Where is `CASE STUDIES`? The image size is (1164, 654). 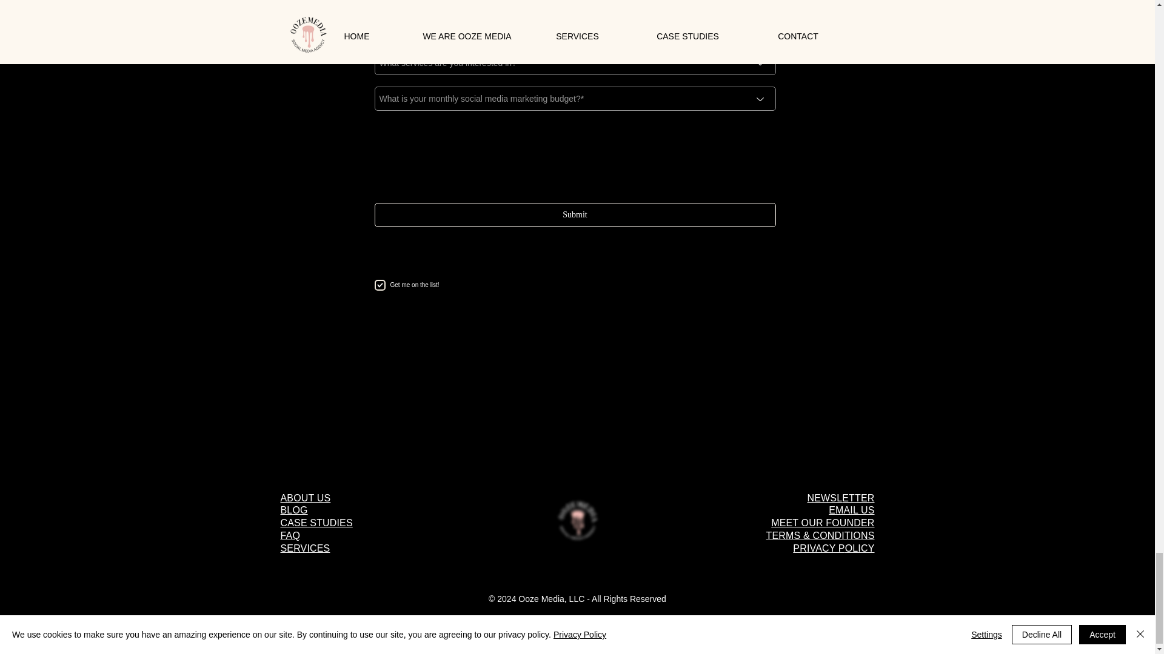 CASE STUDIES is located at coordinates (316, 523).